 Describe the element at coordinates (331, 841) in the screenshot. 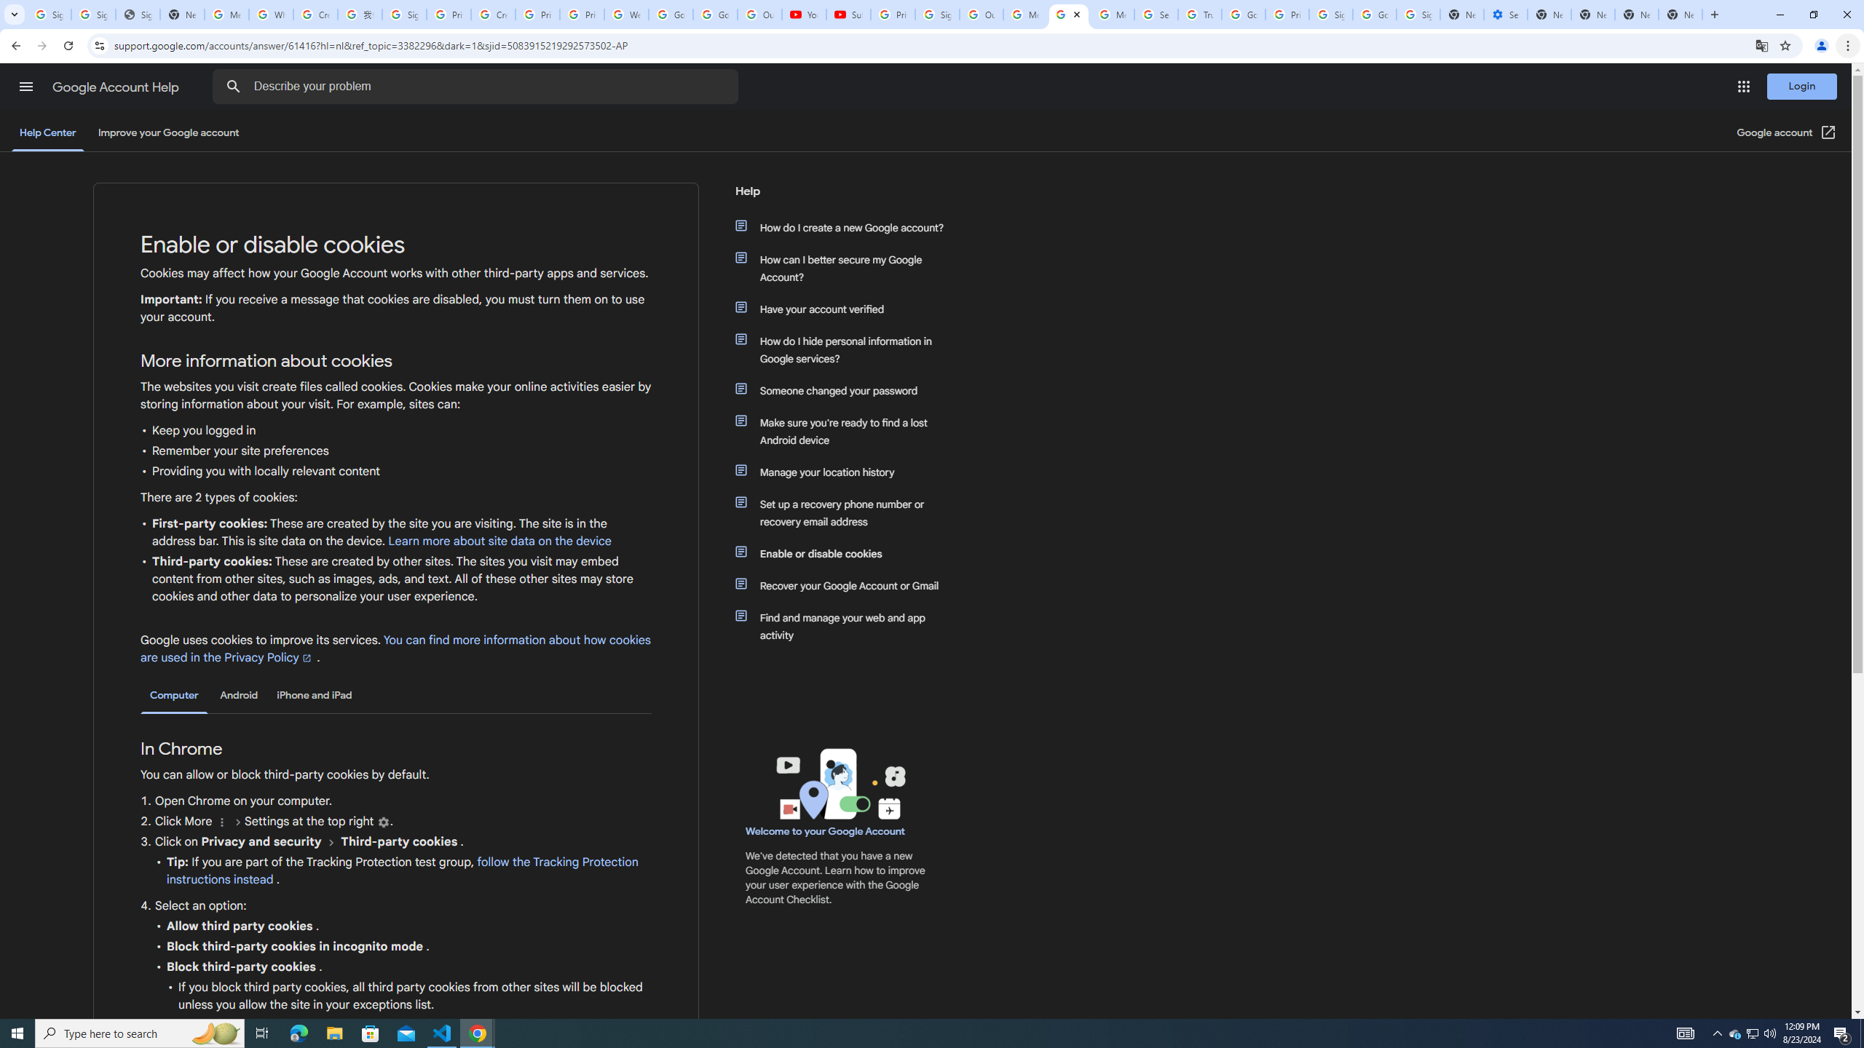

I see `and then` at that location.